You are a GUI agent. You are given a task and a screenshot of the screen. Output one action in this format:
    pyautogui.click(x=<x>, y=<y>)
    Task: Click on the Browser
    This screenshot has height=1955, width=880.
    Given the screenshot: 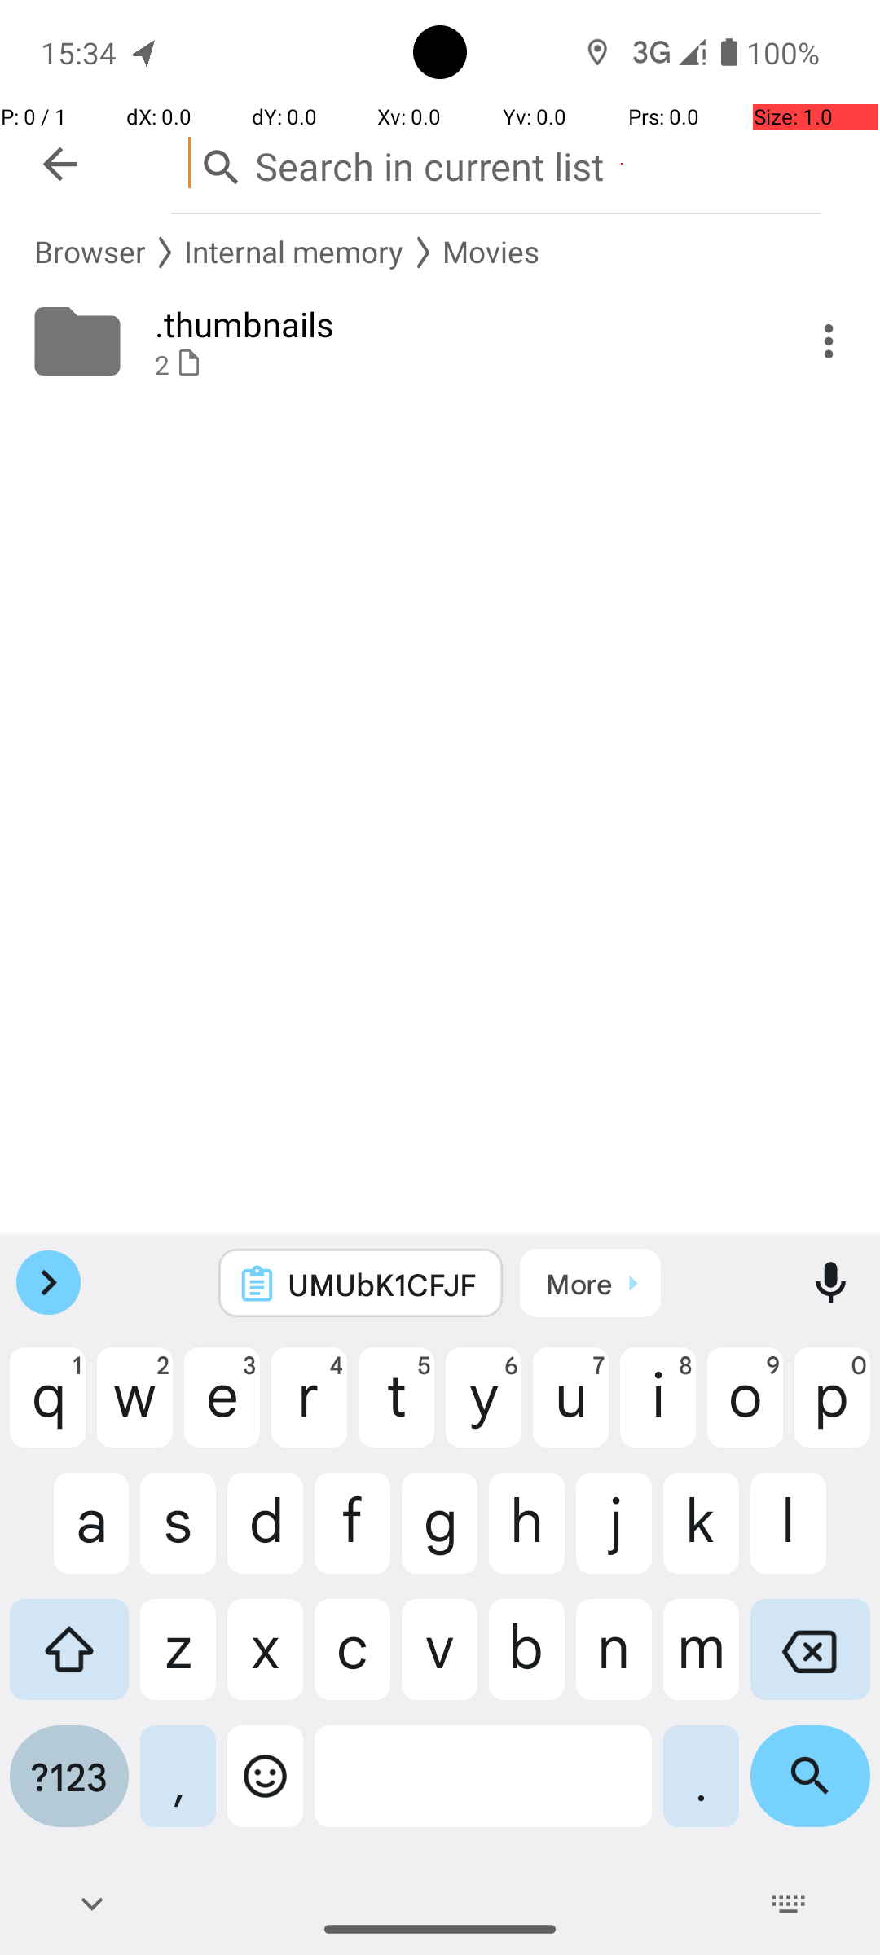 What is the action you would take?
    pyautogui.click(x=90, y=253)
    